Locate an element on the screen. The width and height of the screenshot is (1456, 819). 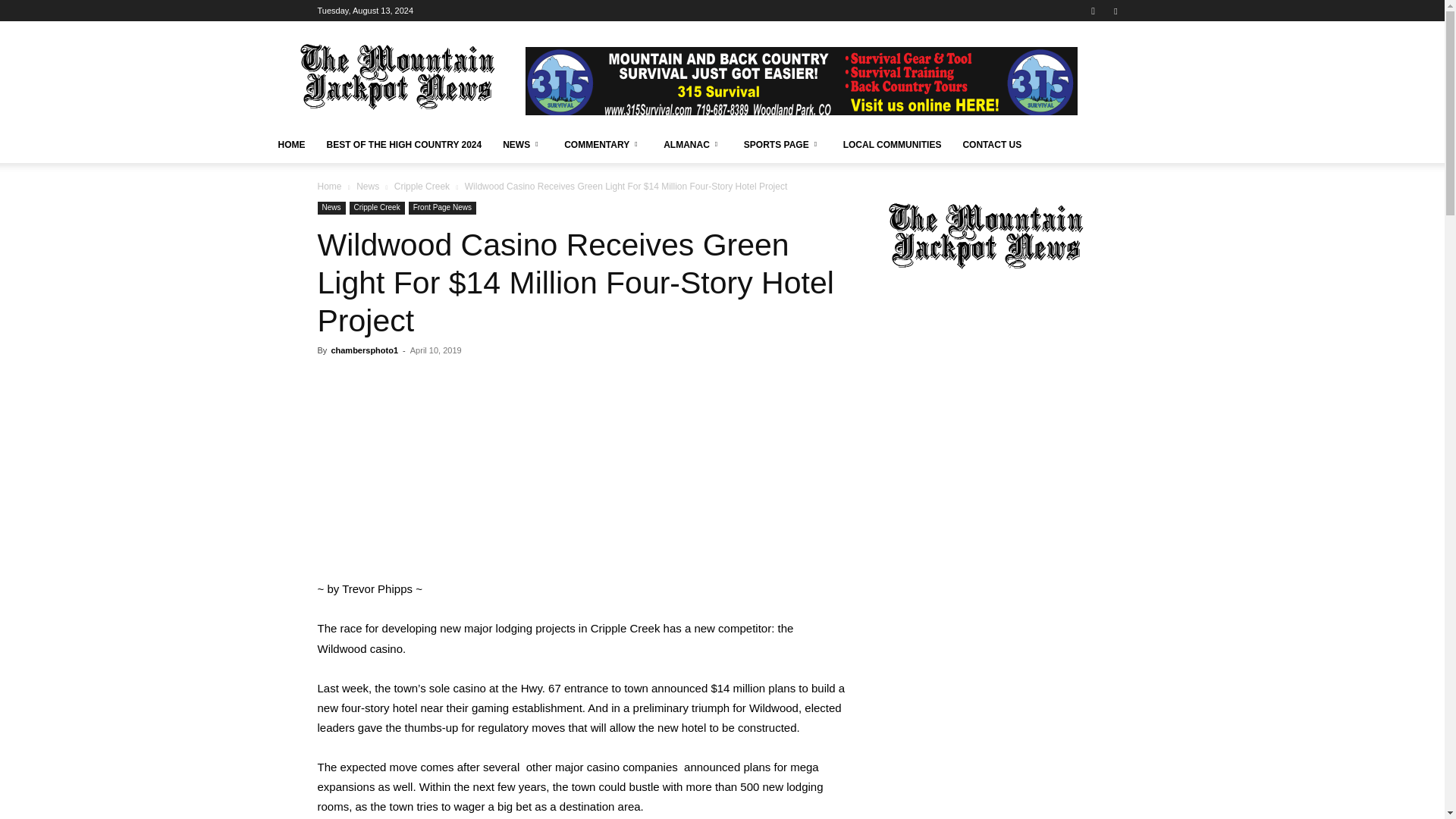
BEST OF THE HIGH COUNTRY 2024 is located at coordinates (403, 144).